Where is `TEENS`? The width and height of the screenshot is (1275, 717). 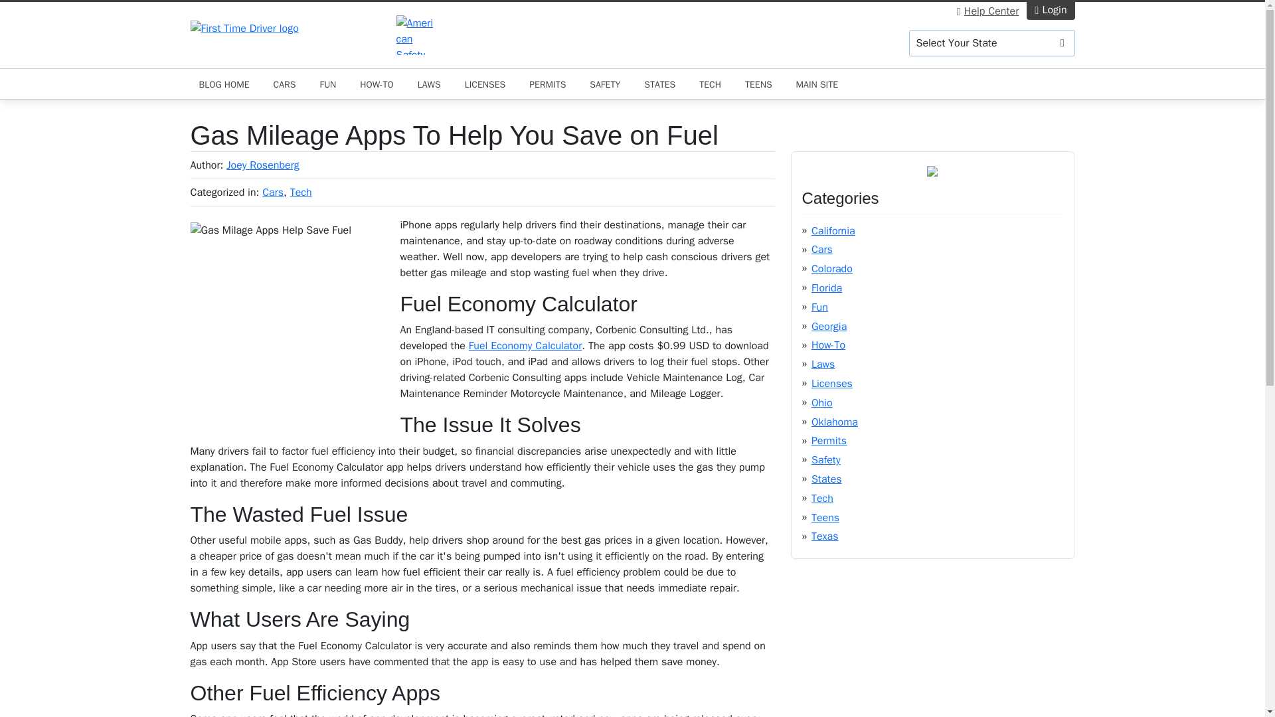
TEENS is located at coordinates (758, 84).